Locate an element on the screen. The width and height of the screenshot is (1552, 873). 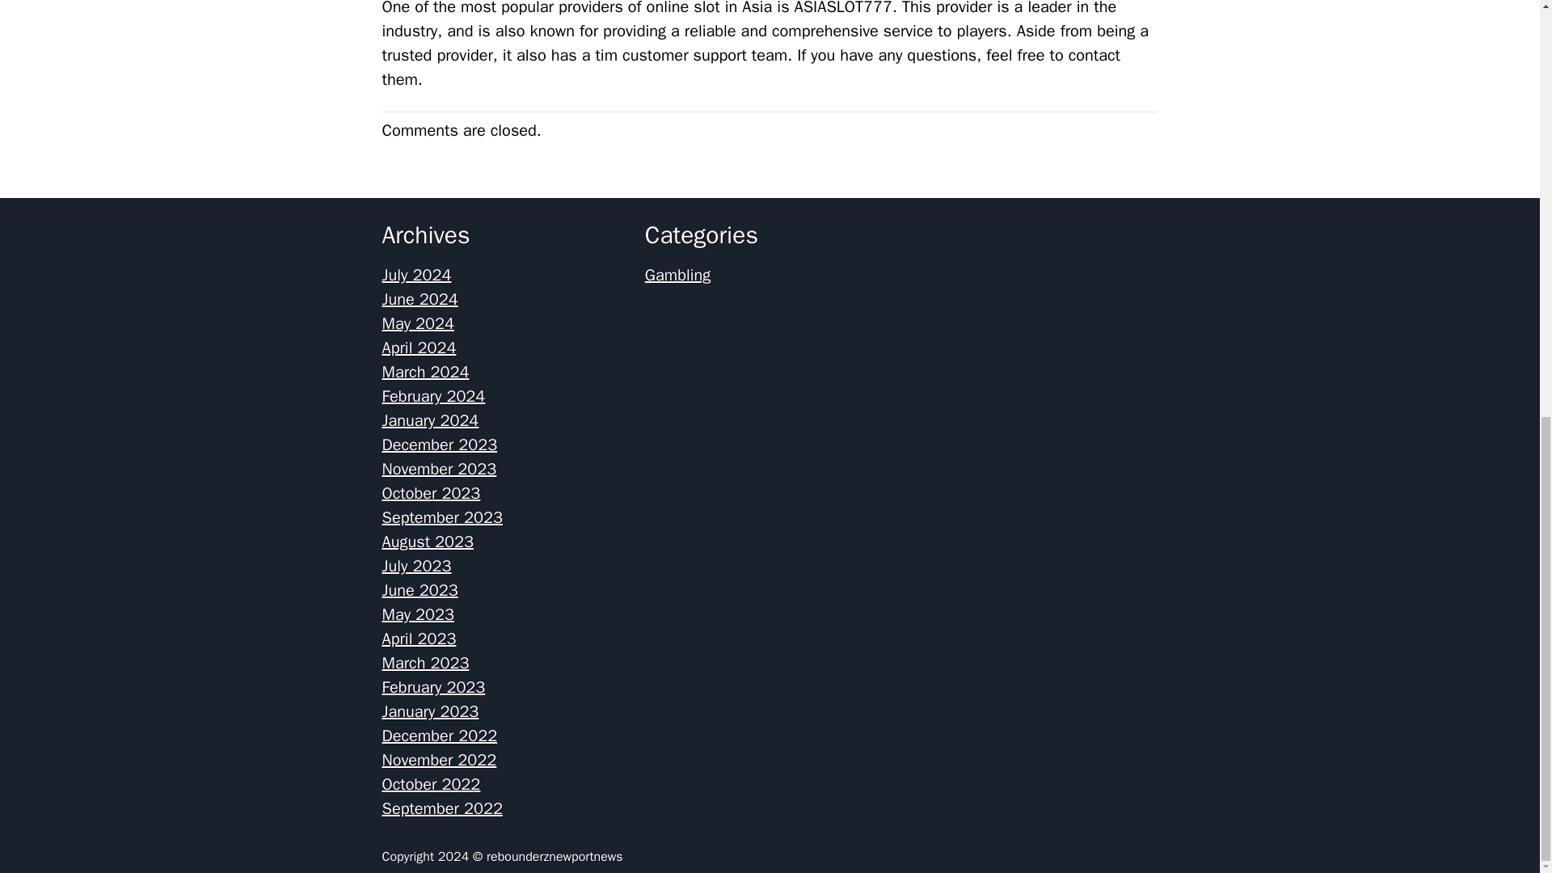
October 2022 is located at coordinates (430, 784).